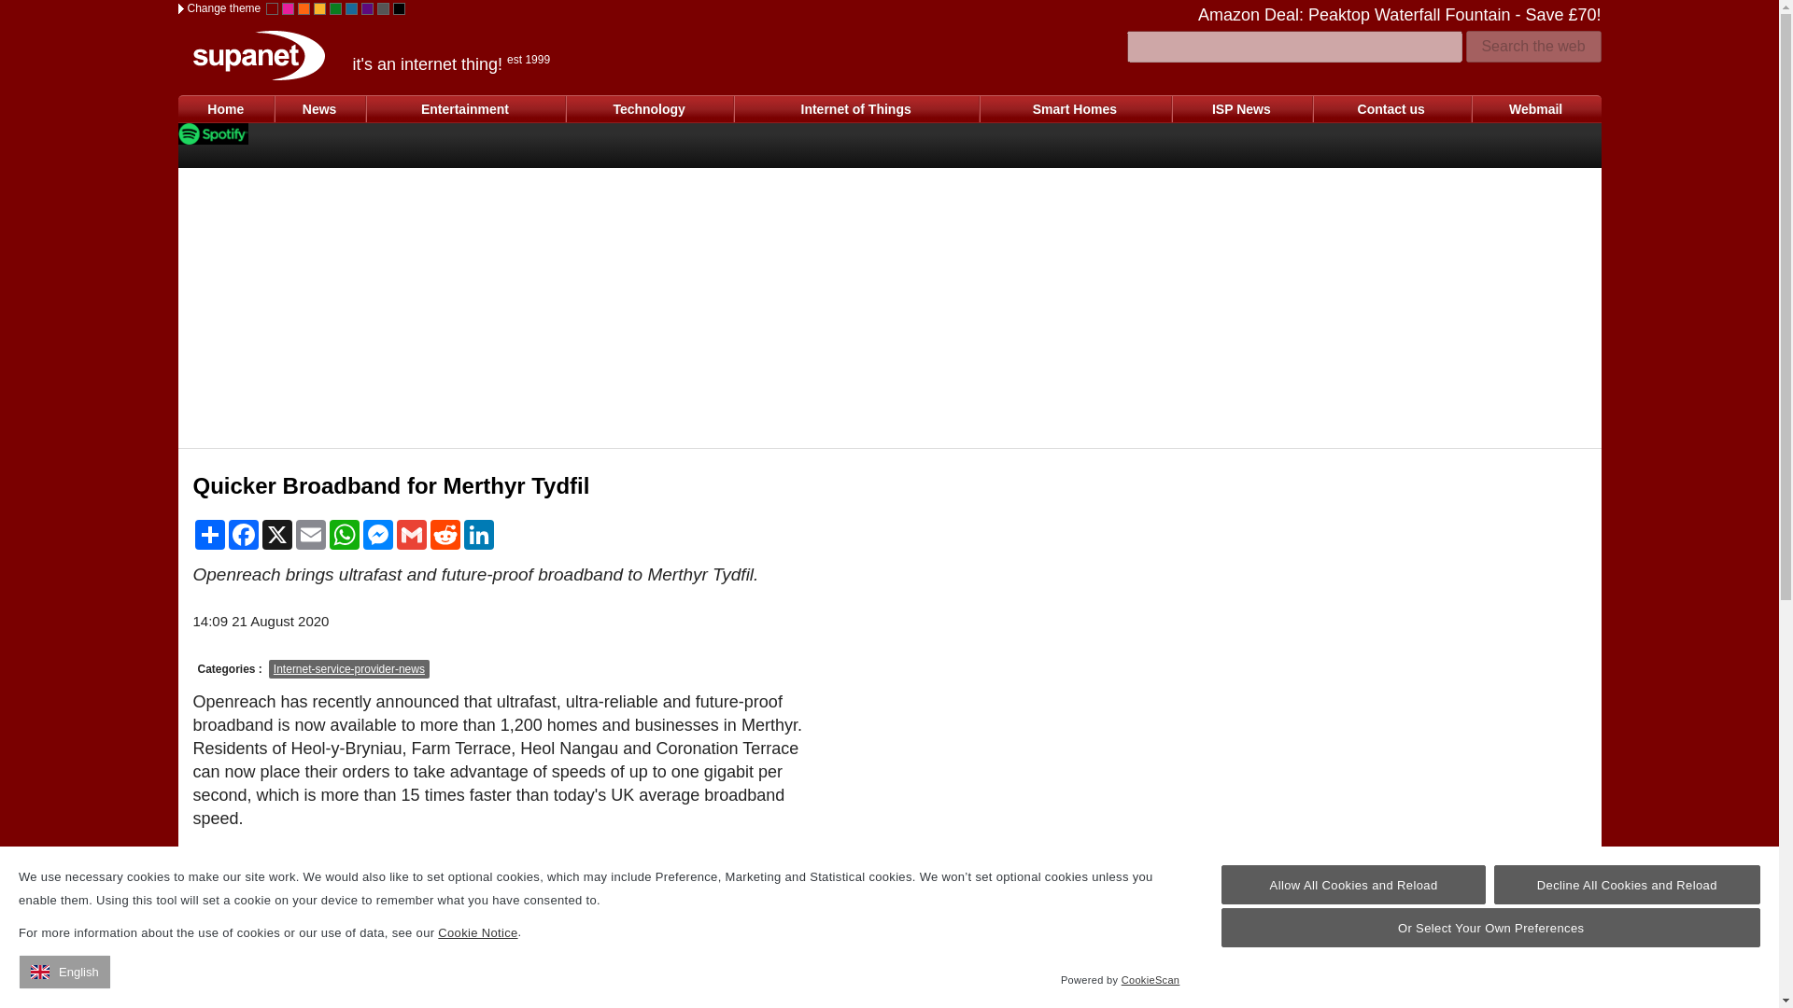 This screenshot has width=1793, height=1008. I want to click on Internet of Things, so click(855, 108).